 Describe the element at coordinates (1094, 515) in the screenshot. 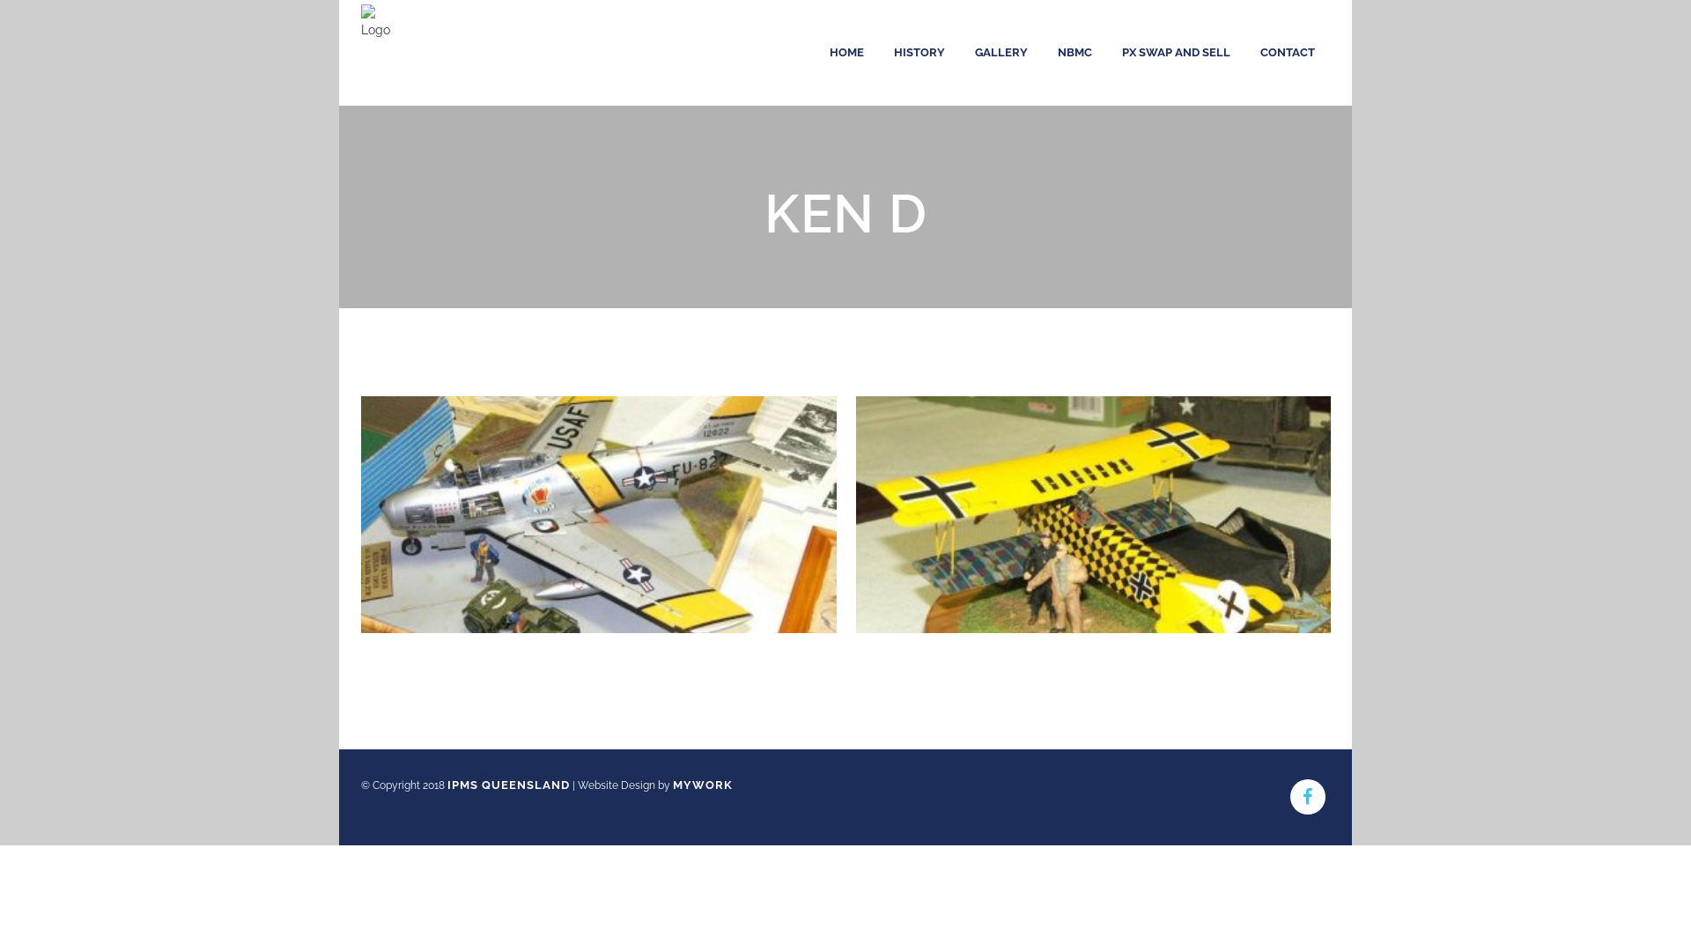

I see `FokkerD.VII-KenDixon` at that location.